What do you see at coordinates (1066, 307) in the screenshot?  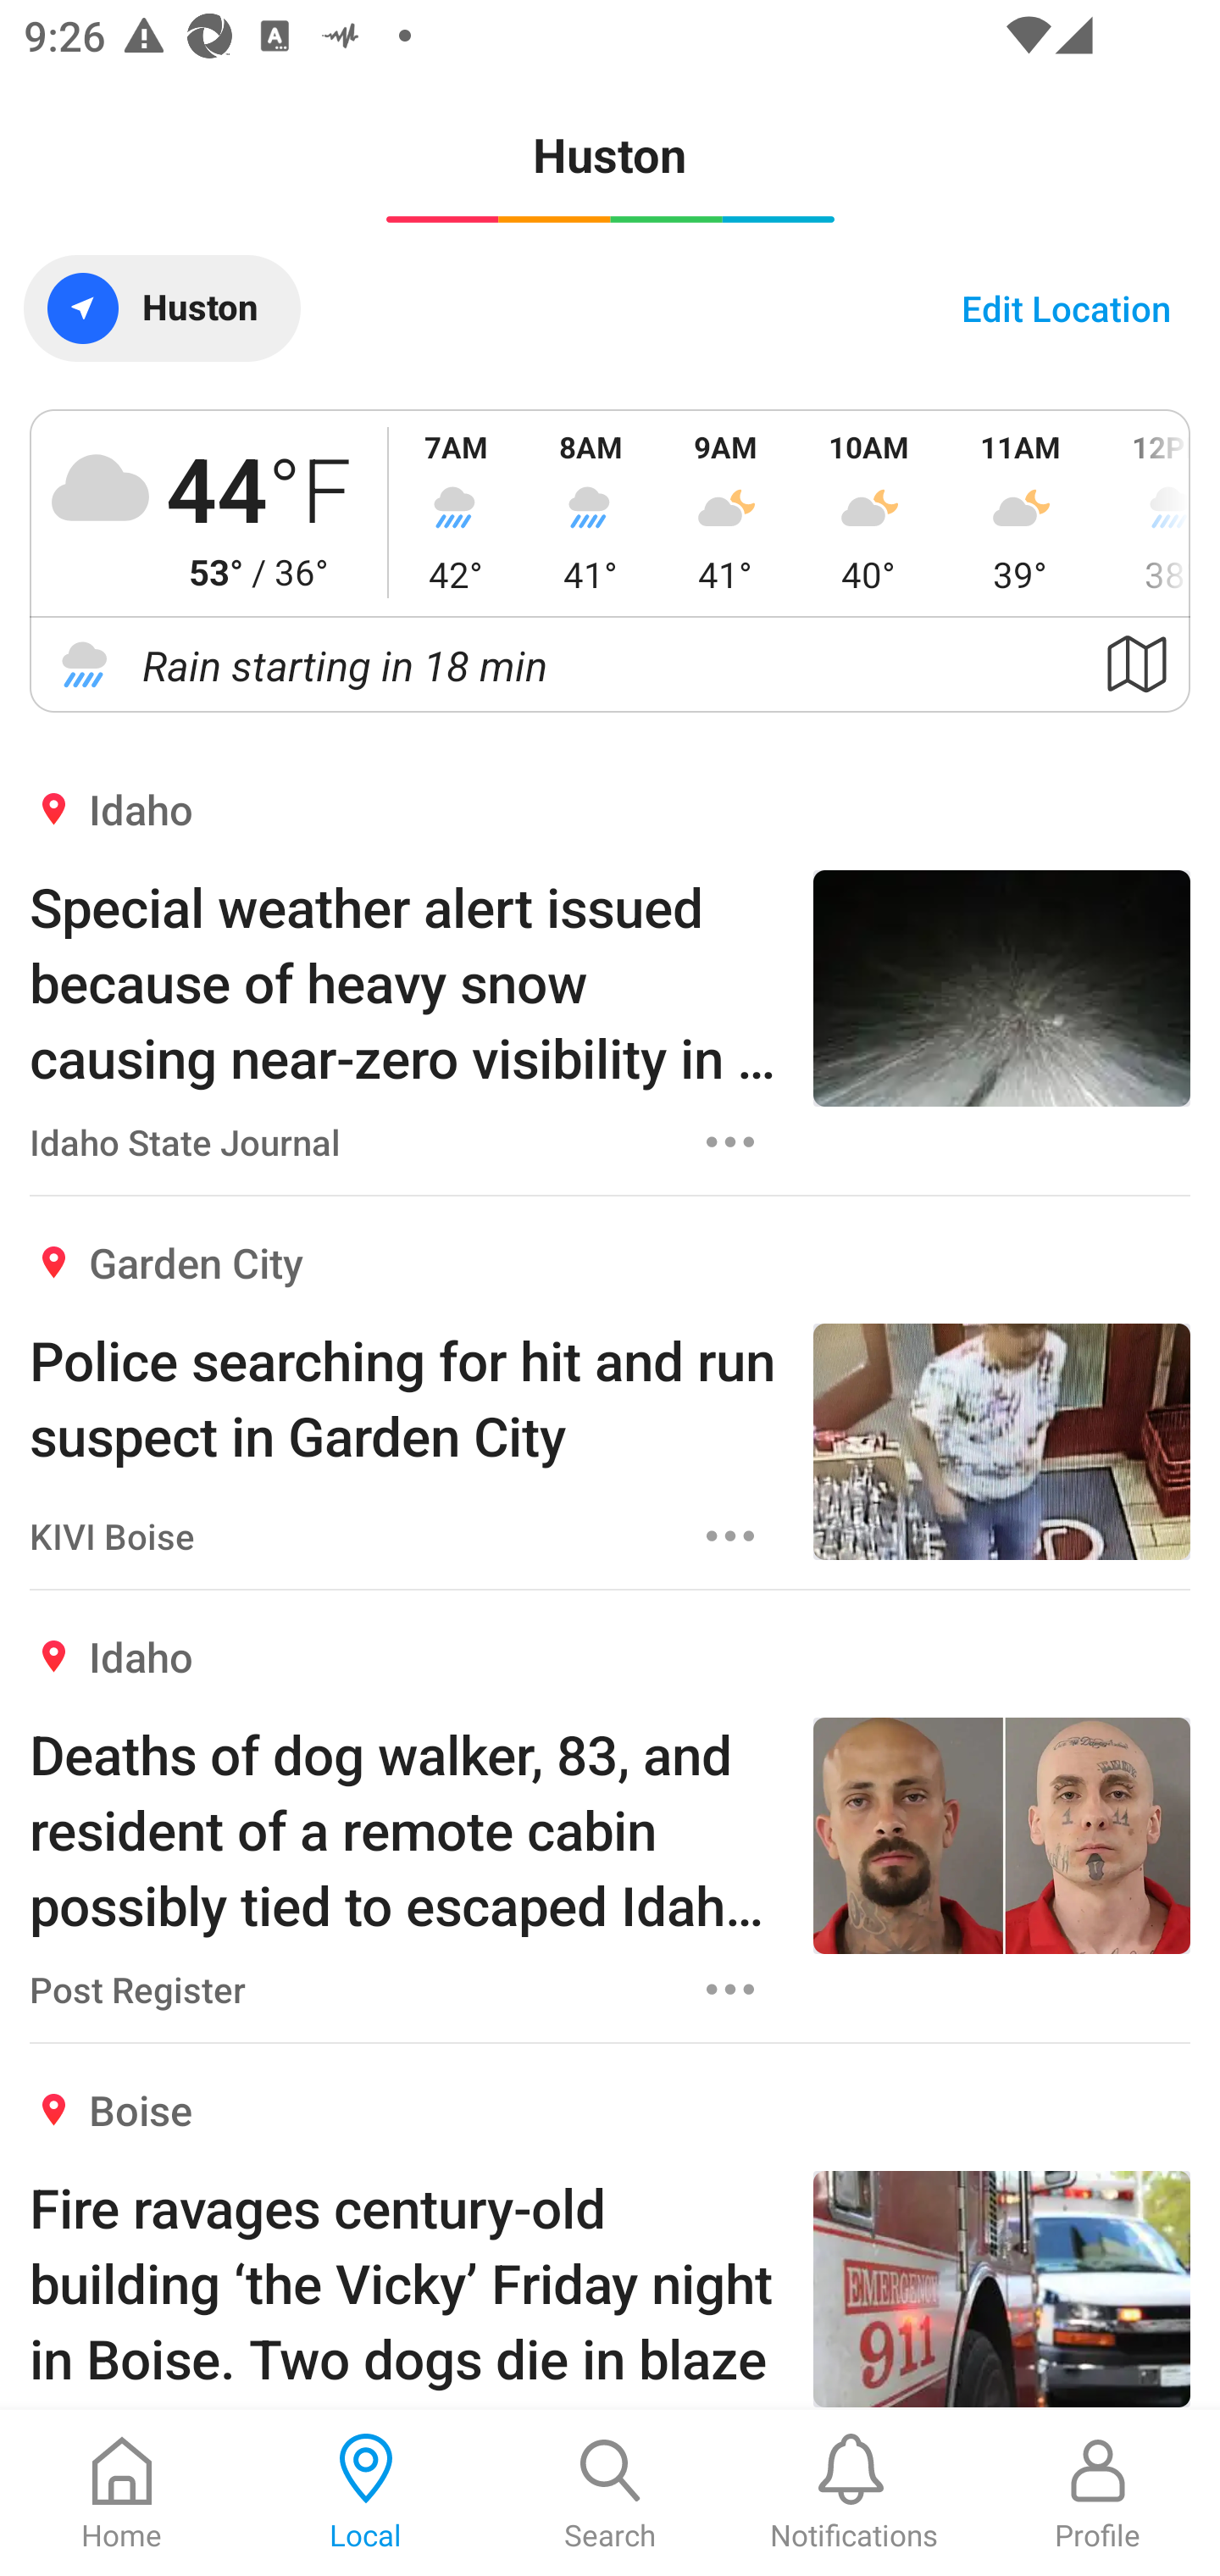 I see `Edit Location` at bounding box center [1066, 307].